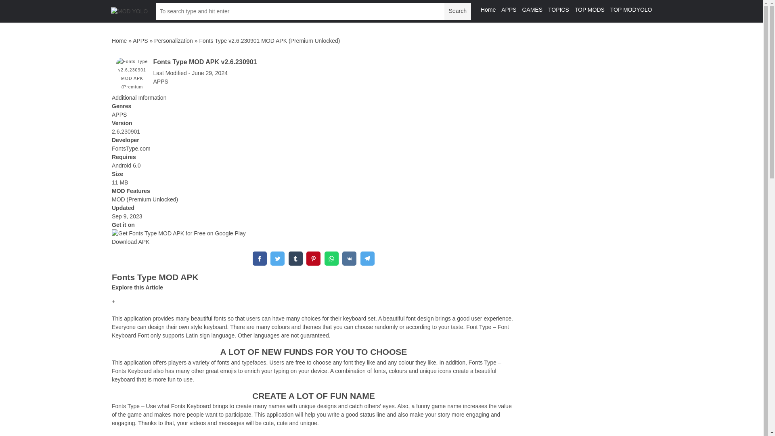 The width and height of the screenshot is (775, 436). Describe the element at coordinates (367, 258) in the screenshot. I see `Telegram` at that location.